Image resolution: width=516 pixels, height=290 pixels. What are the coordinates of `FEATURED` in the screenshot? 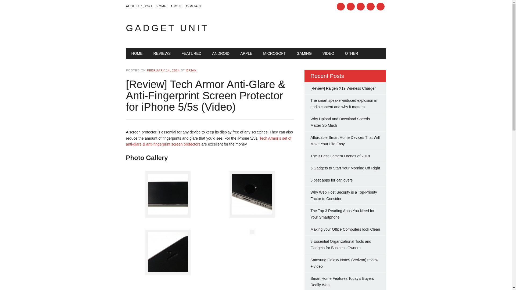 It's located at (191, 53).